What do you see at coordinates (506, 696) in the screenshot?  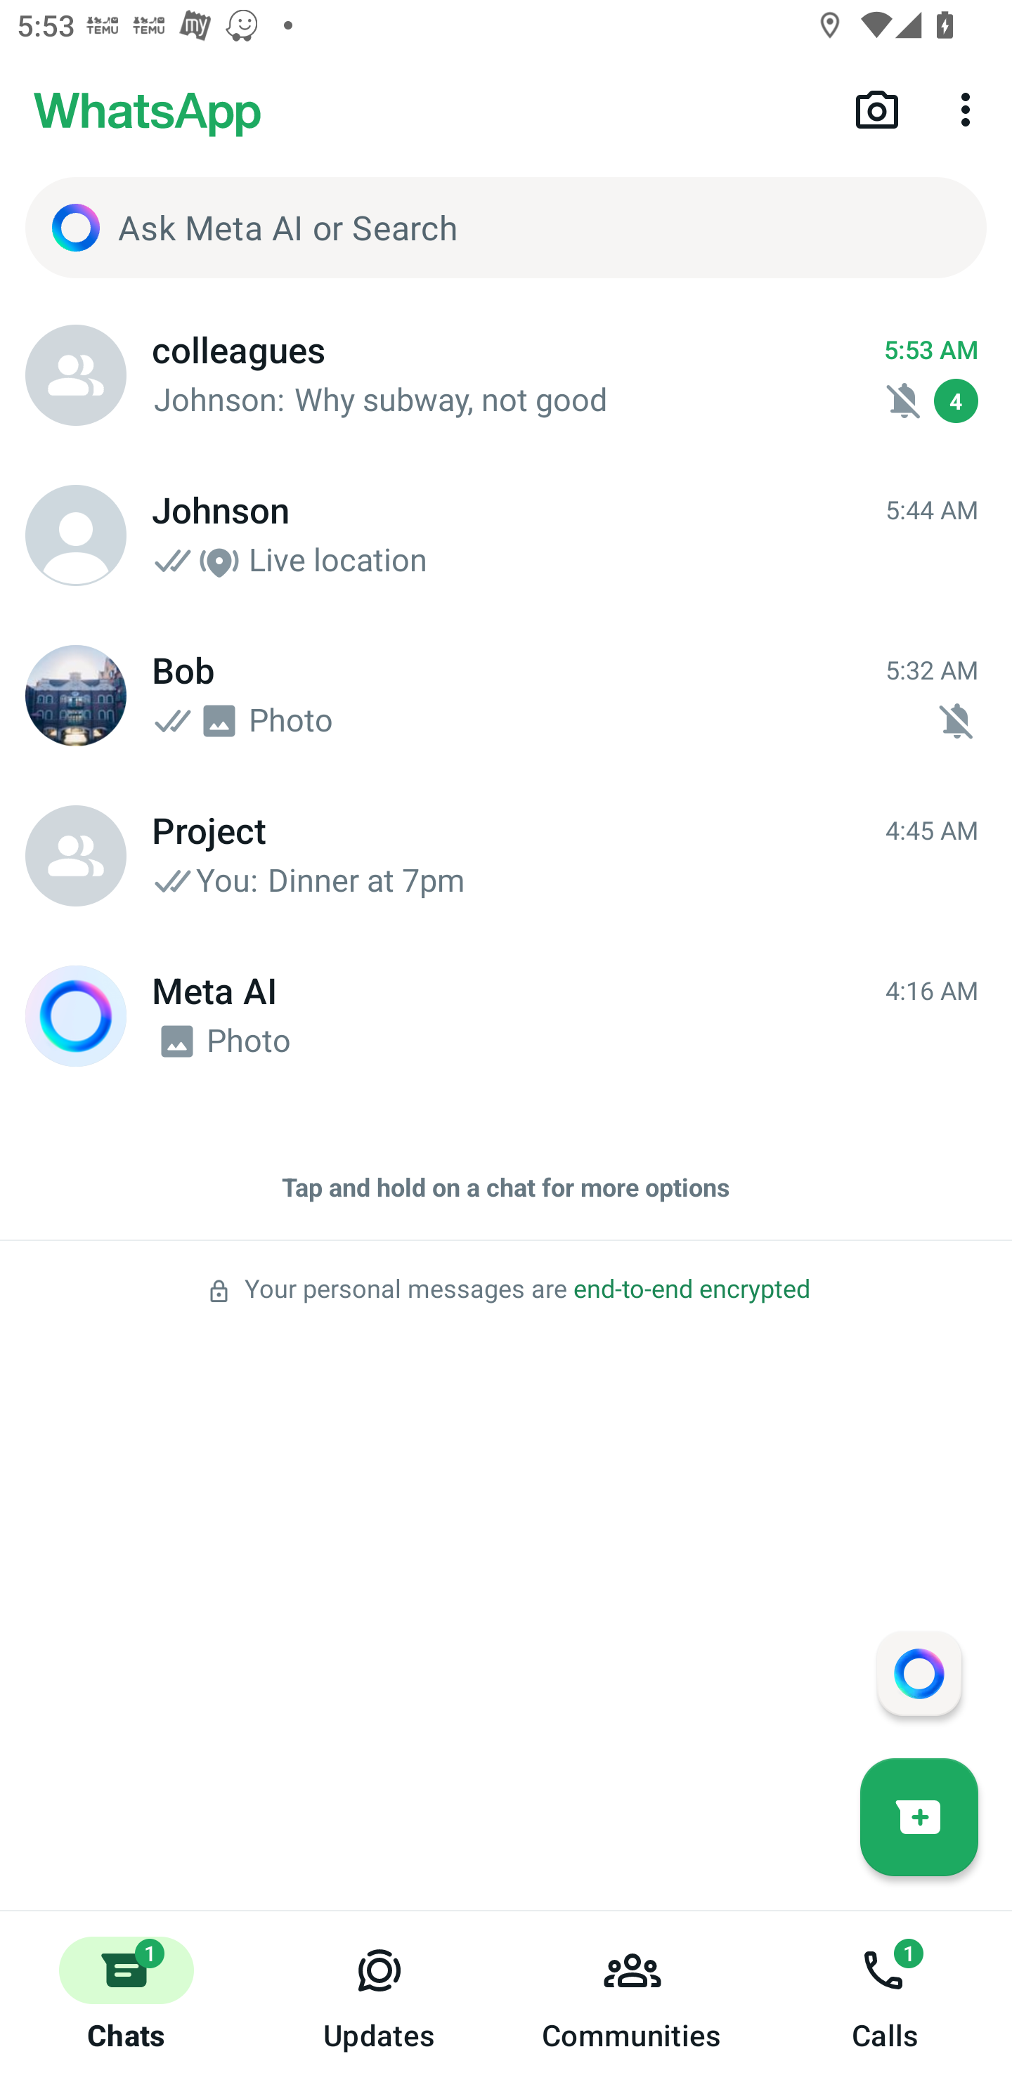 I see `Bob Bob 5:32 AM 5:32 AM Photo Mute notifications` at bounding box center [506, 696].